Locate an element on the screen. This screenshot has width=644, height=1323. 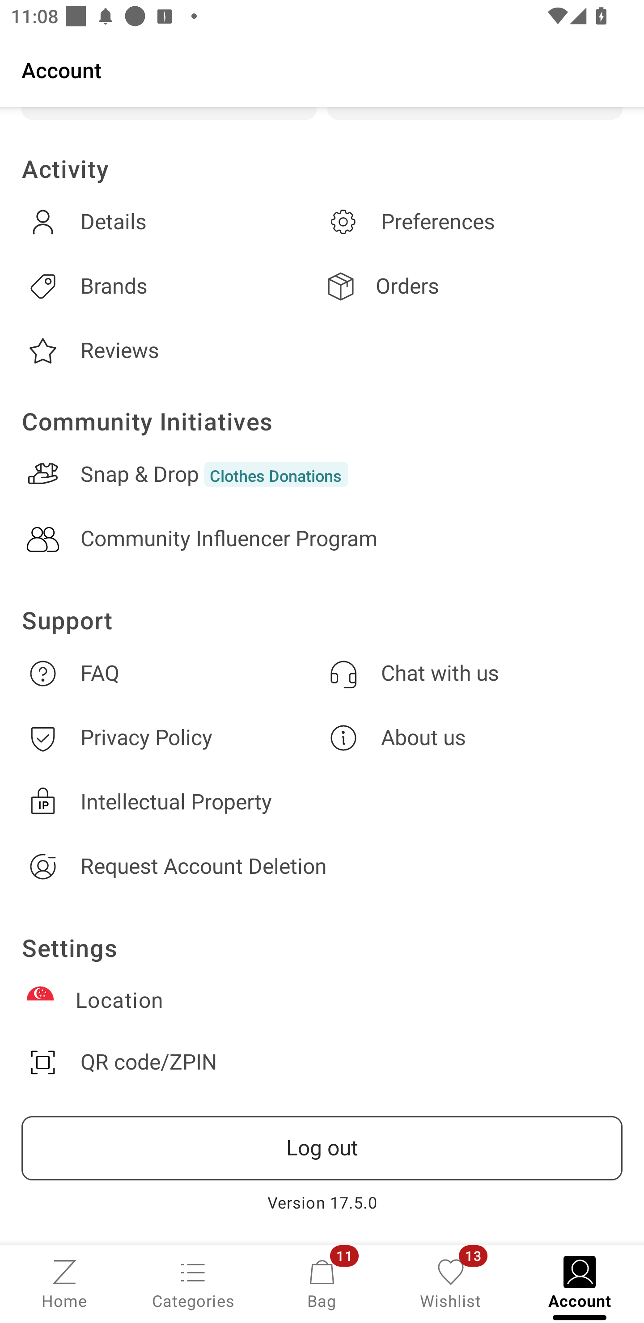
Preferences is located at coordinates (472, 222).